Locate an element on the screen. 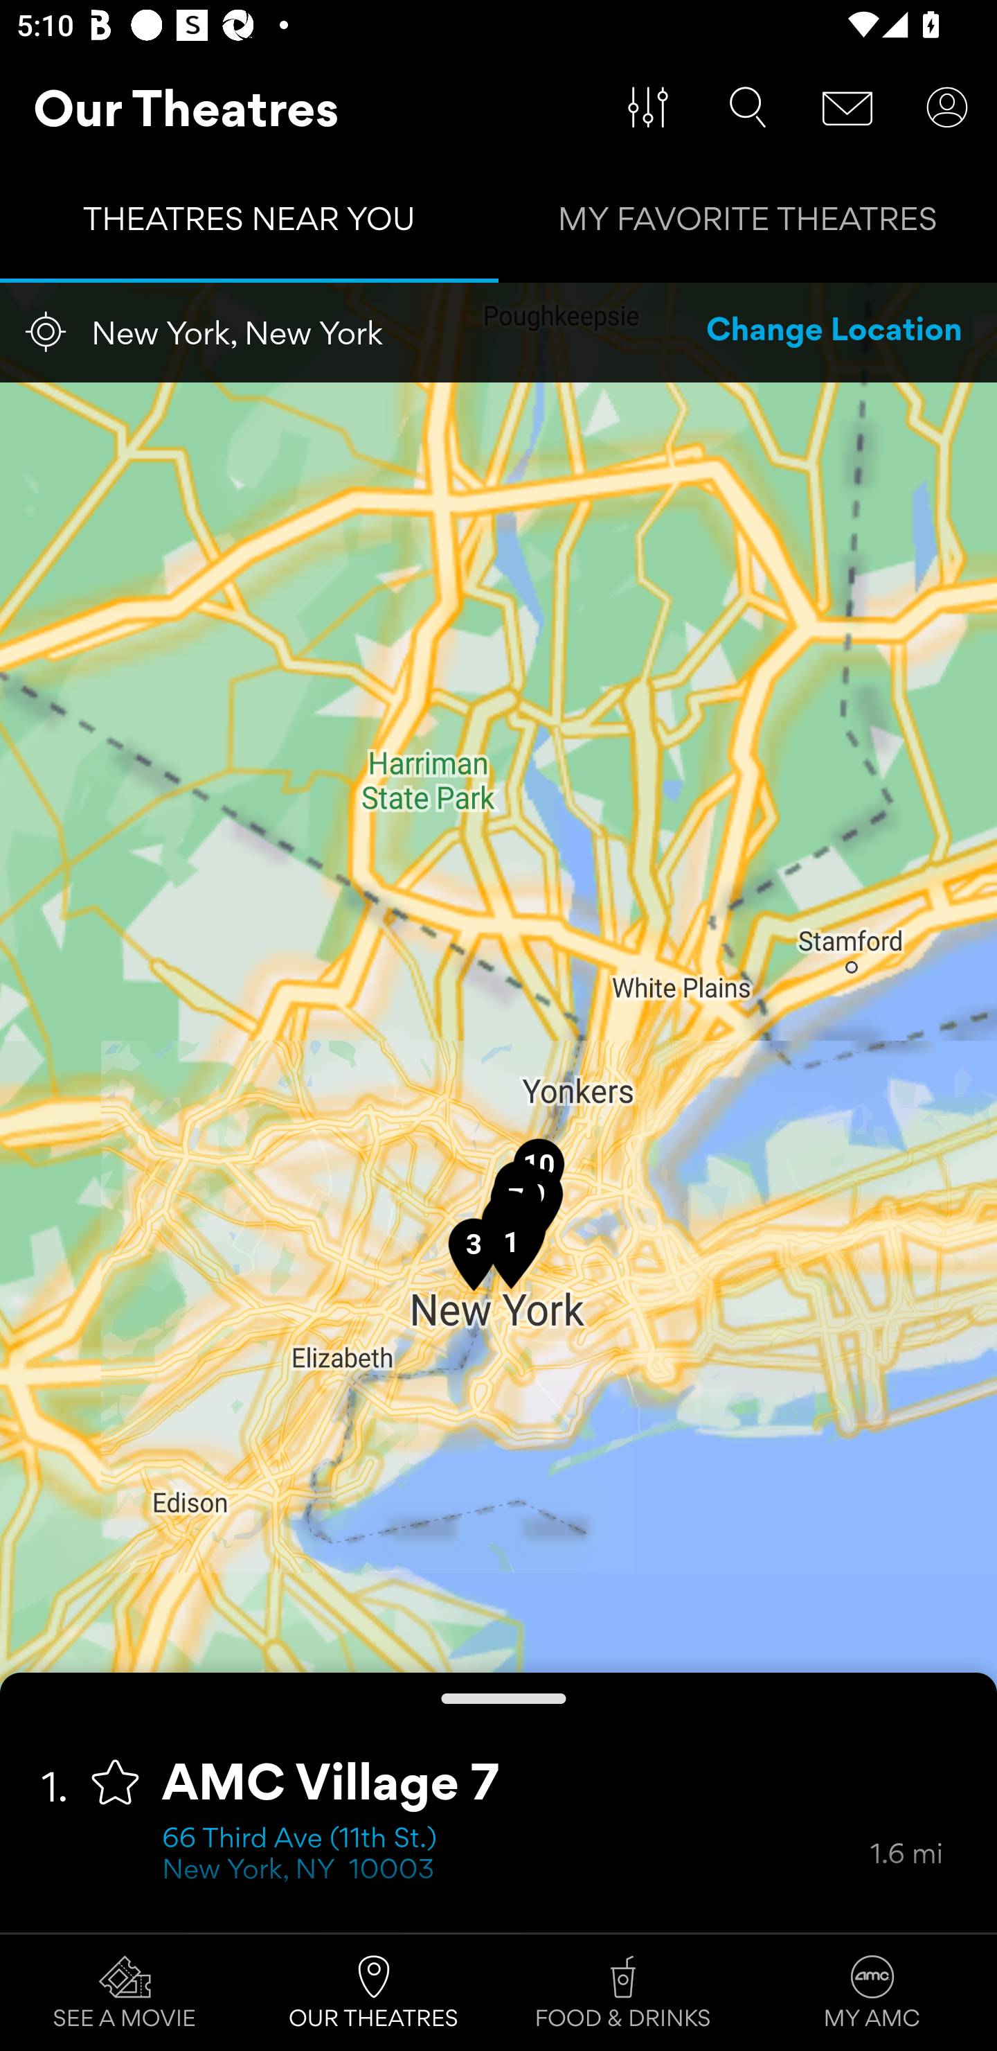 This screenshot has height=2051, width=997. Search is located at coordinates (748, 107).